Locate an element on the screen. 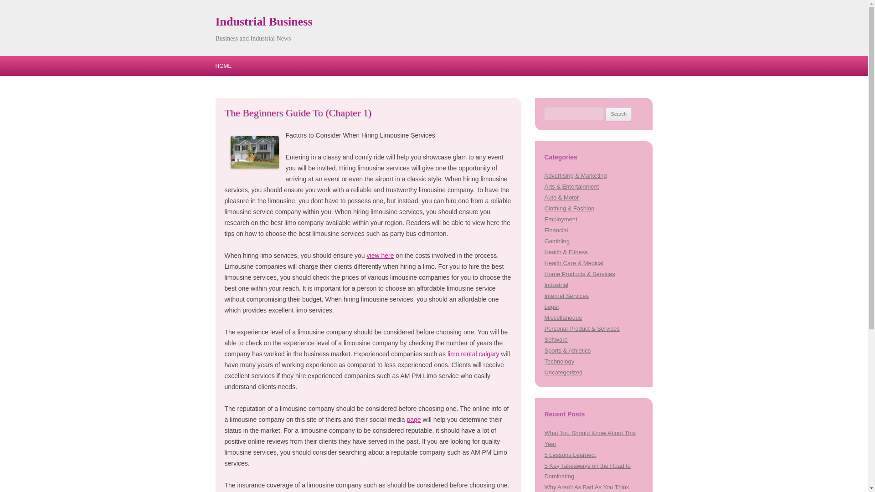 The image size is (875, 492). What You Should Know About This Year is located at coordinates (590, 438).